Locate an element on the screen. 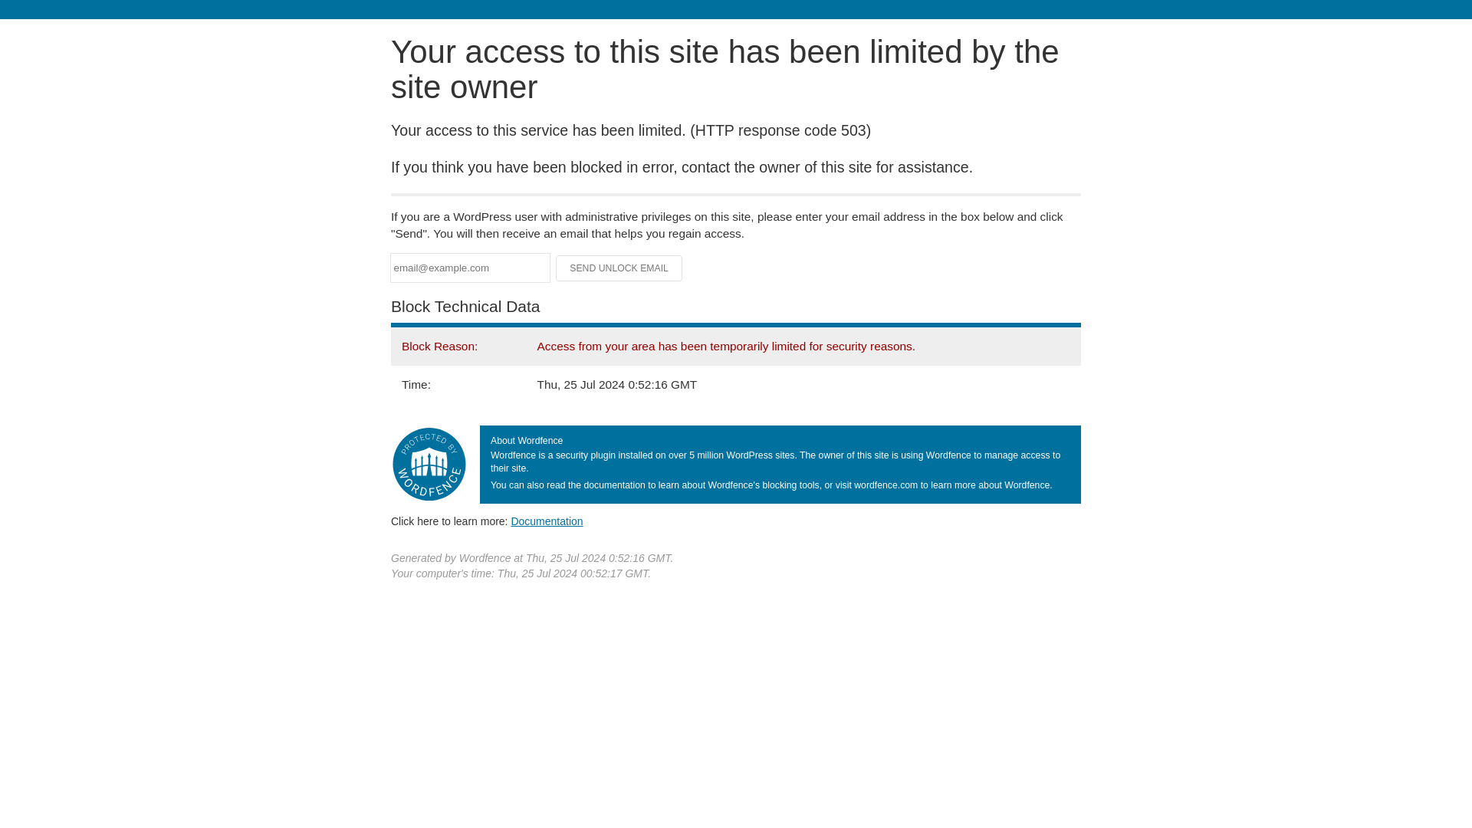 Image resolution: width=1472 pixels, height=828 pixels. Send Unlock Email is located at coordinates (619, 268).